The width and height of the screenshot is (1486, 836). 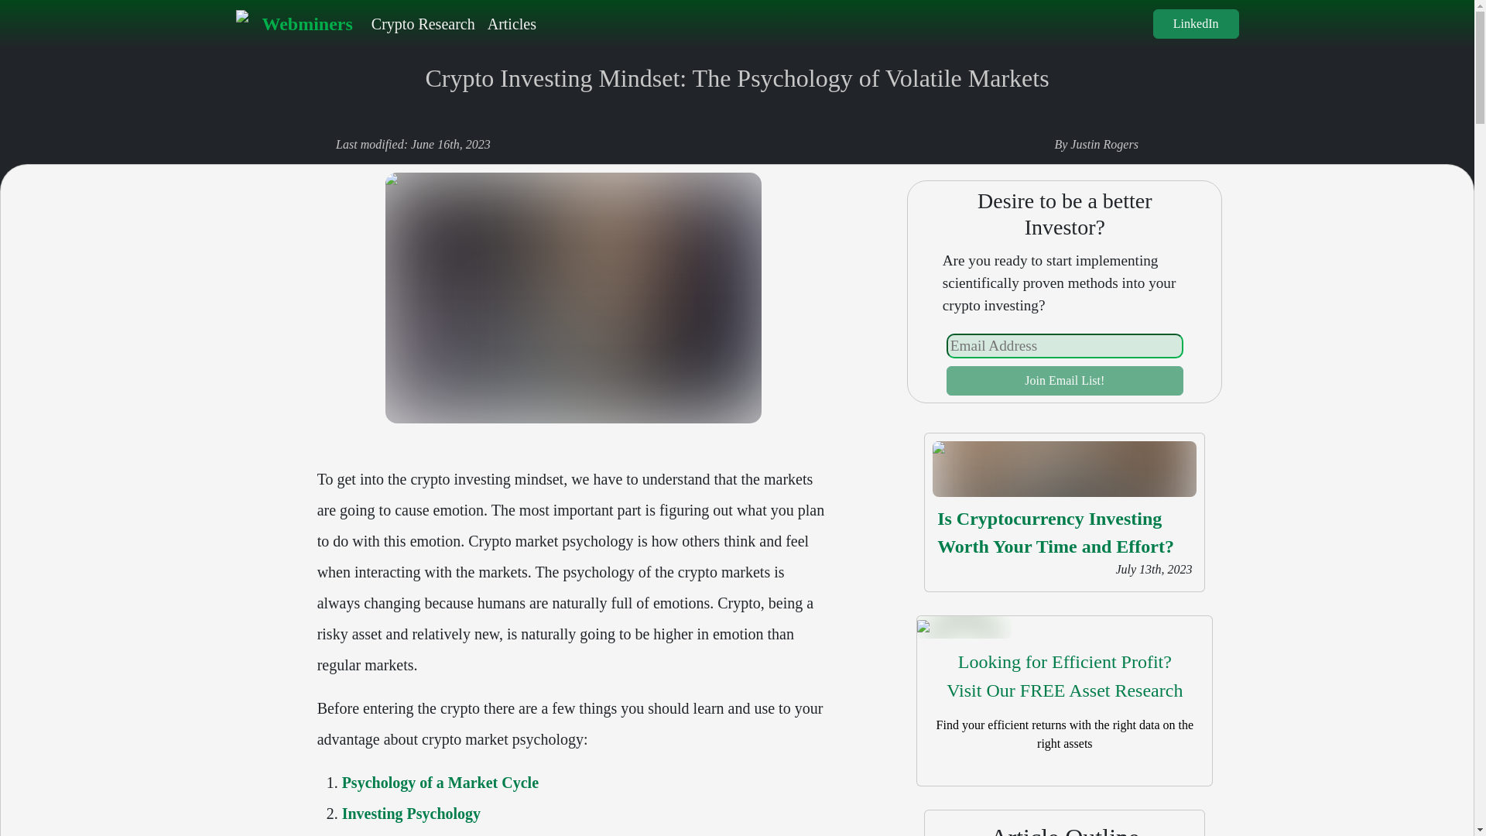 What do you see at coordinates (1064, 677) in the screenshot?
I see `LinkedIn` at bounding box center [1064, 677].